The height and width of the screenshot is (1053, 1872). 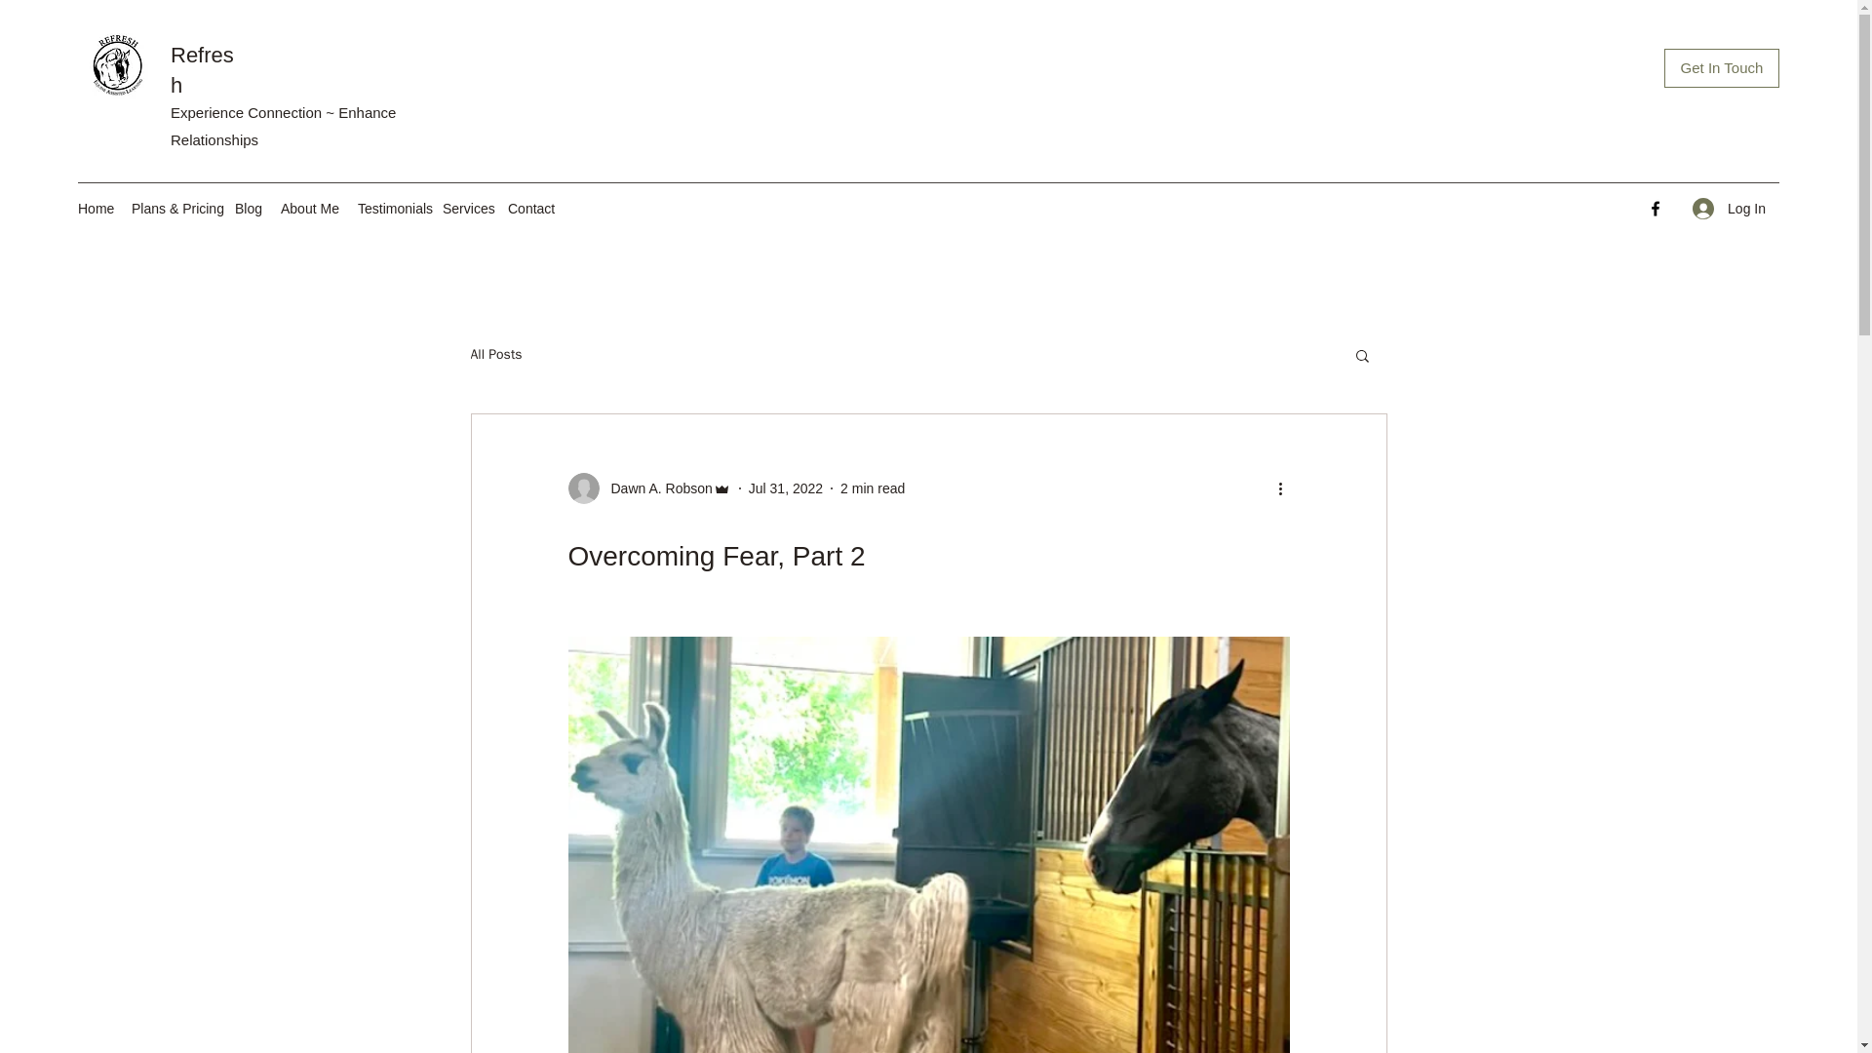 What do you see at coordinates (495, 355) in the screenshot?
I see `All Posts` at bounding box center [495, 355].